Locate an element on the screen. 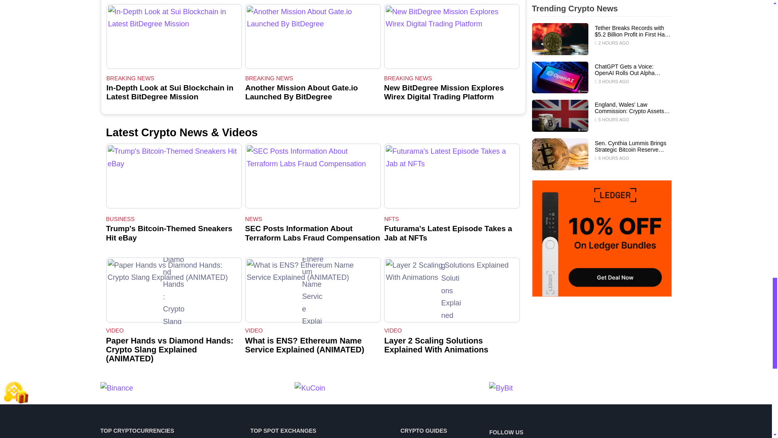 This screenshot has height=438, width=778. Another Mission About Gate.io Launched By BitDegree is located at coordinates (313, 36).